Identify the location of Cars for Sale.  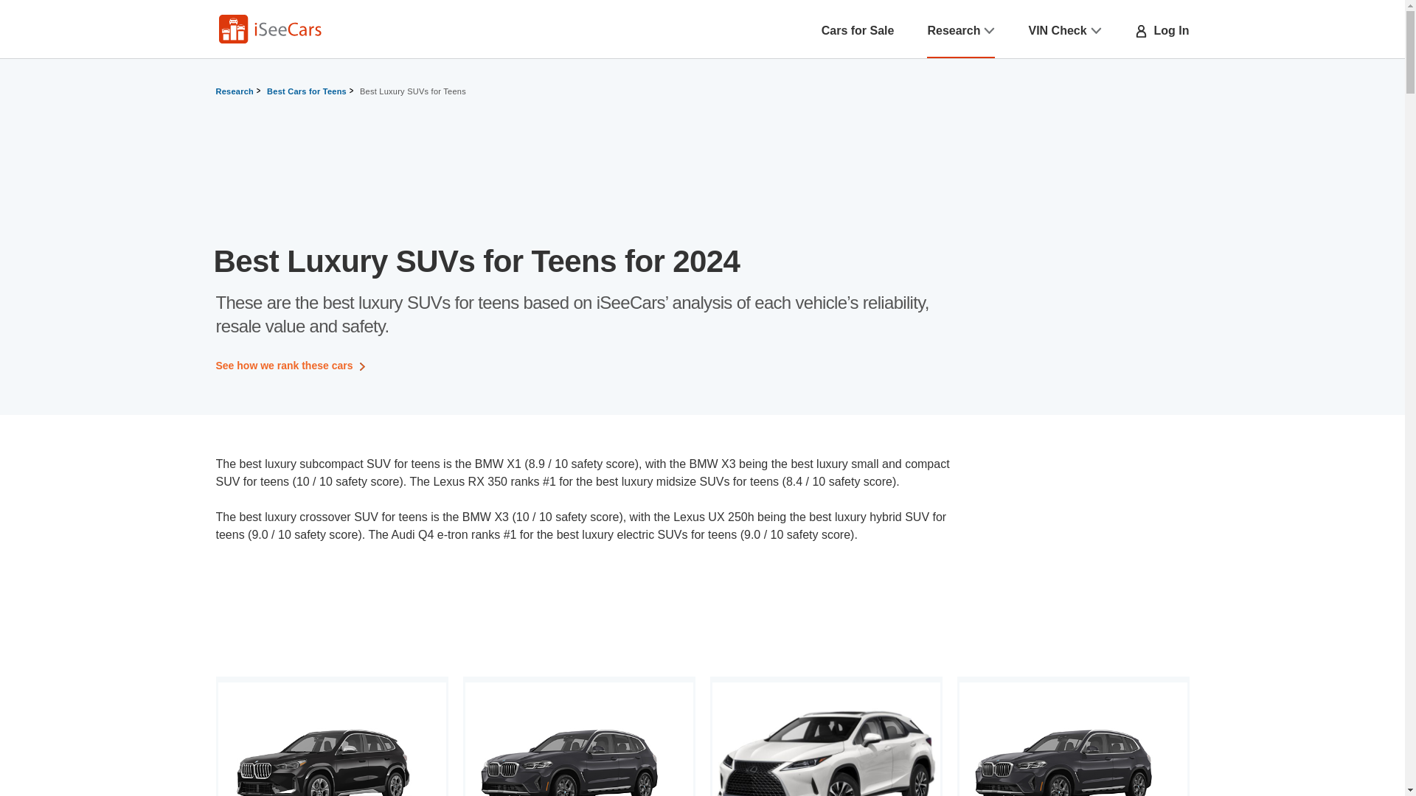
(858, 31).